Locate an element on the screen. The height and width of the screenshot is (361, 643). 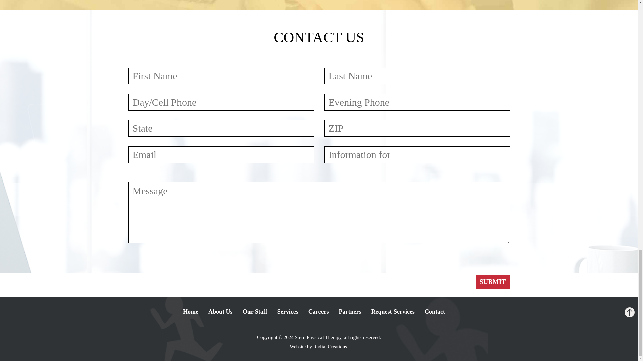
Contact is located at coordinates (435, 312).